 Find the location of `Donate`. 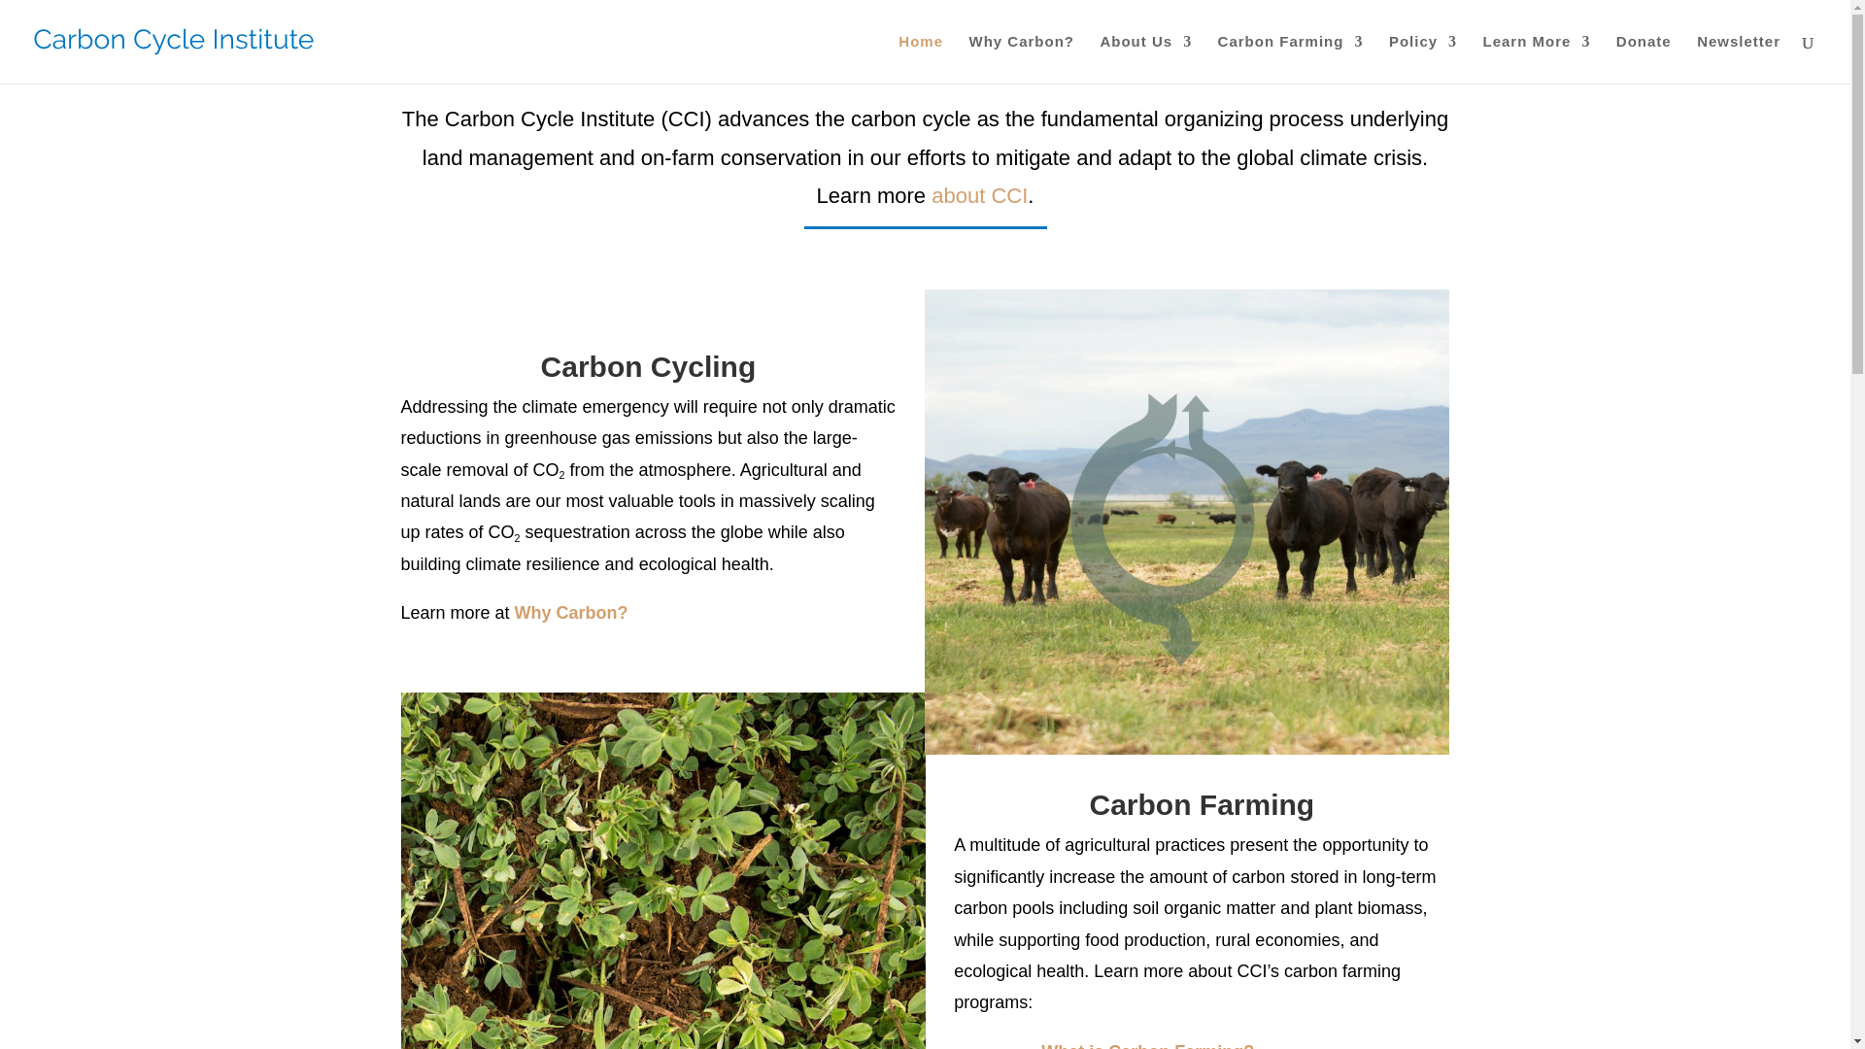

Donate is located at coordinates (1644, 58).